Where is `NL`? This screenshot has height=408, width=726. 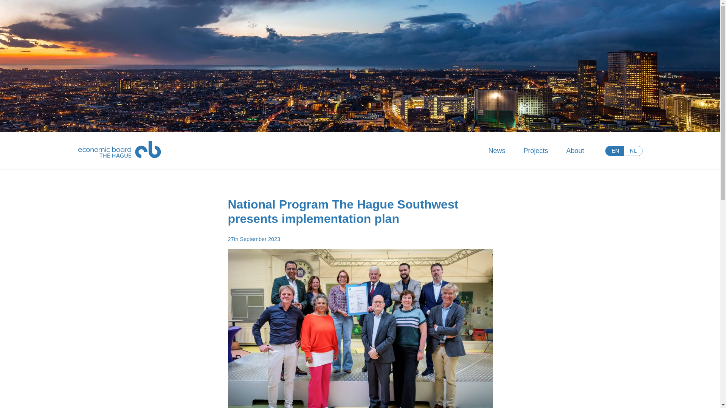 NL is located at coordinates (633, 150).